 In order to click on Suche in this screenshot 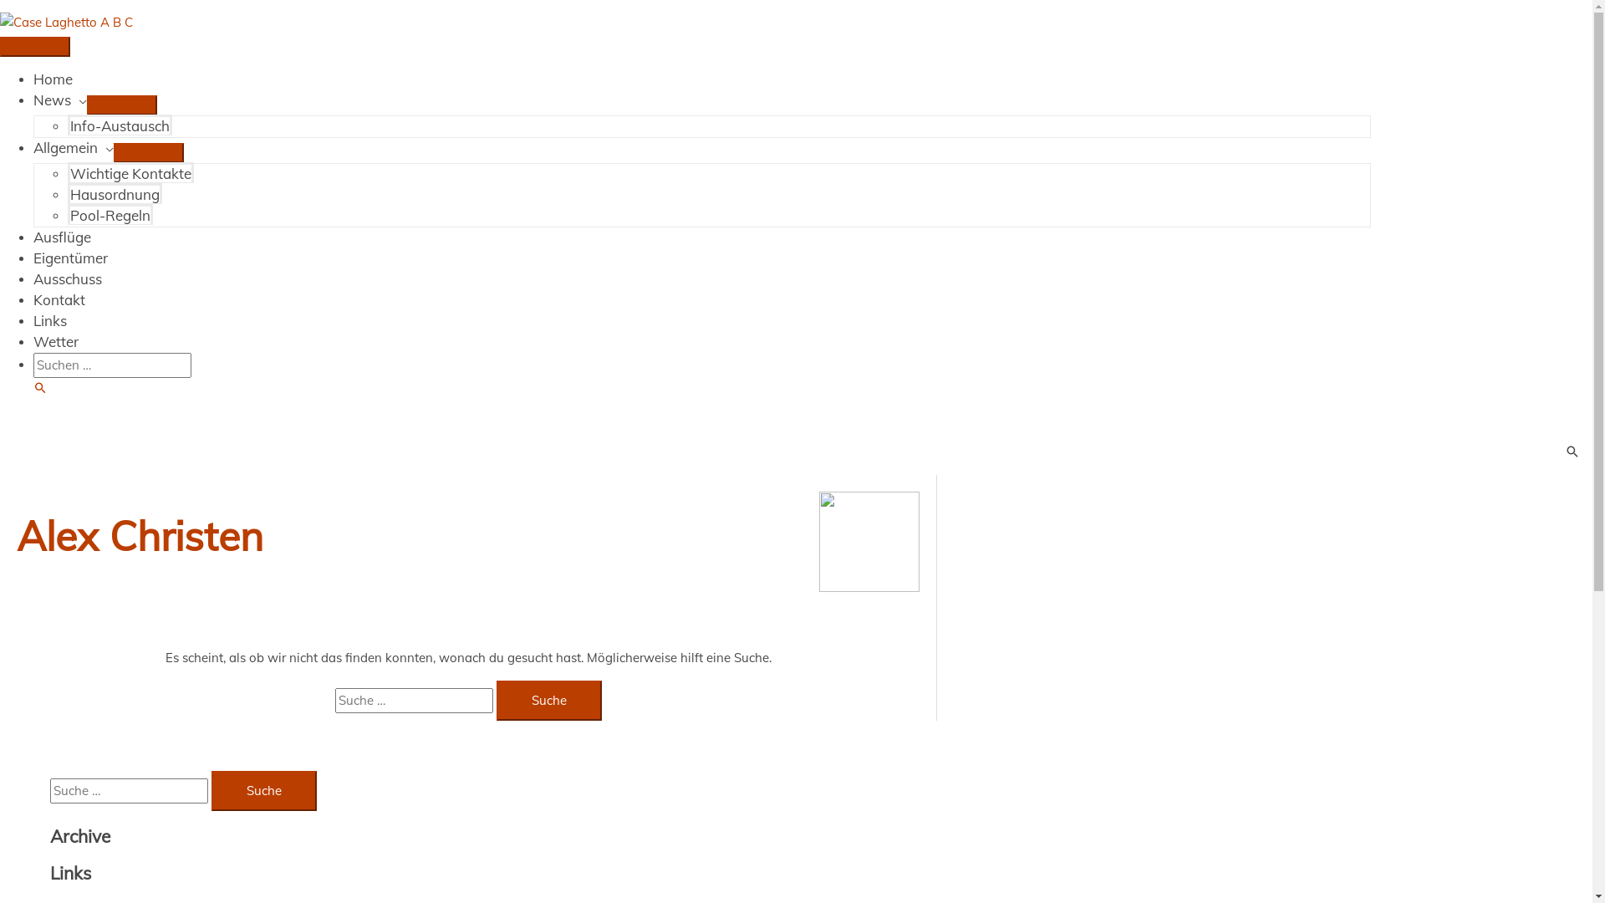, I will do `click(40, 388)`.